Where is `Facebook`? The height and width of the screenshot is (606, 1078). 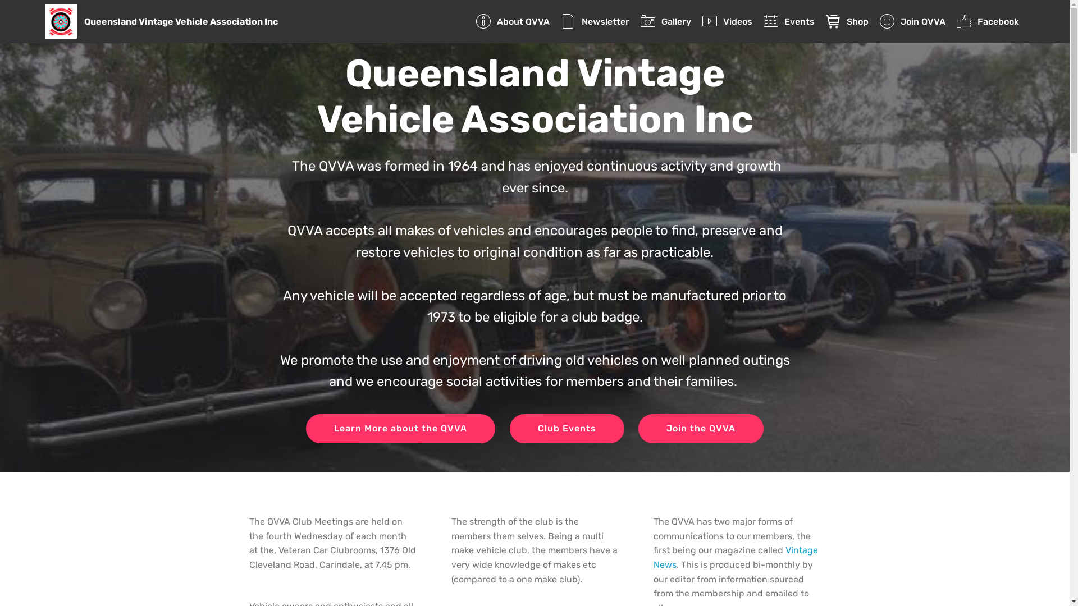
Facebook is located at coordinates (988, 21).